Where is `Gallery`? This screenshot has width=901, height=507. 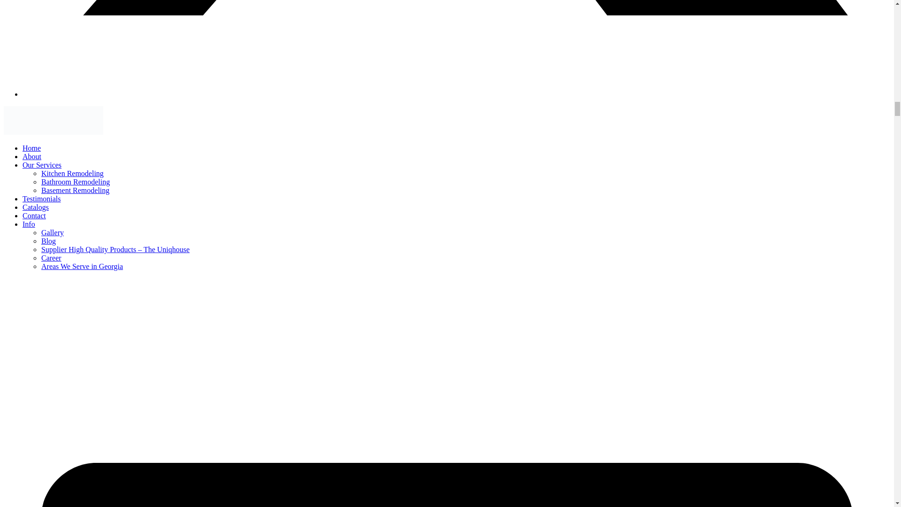 Gallery is located at coordinates (53, 233).